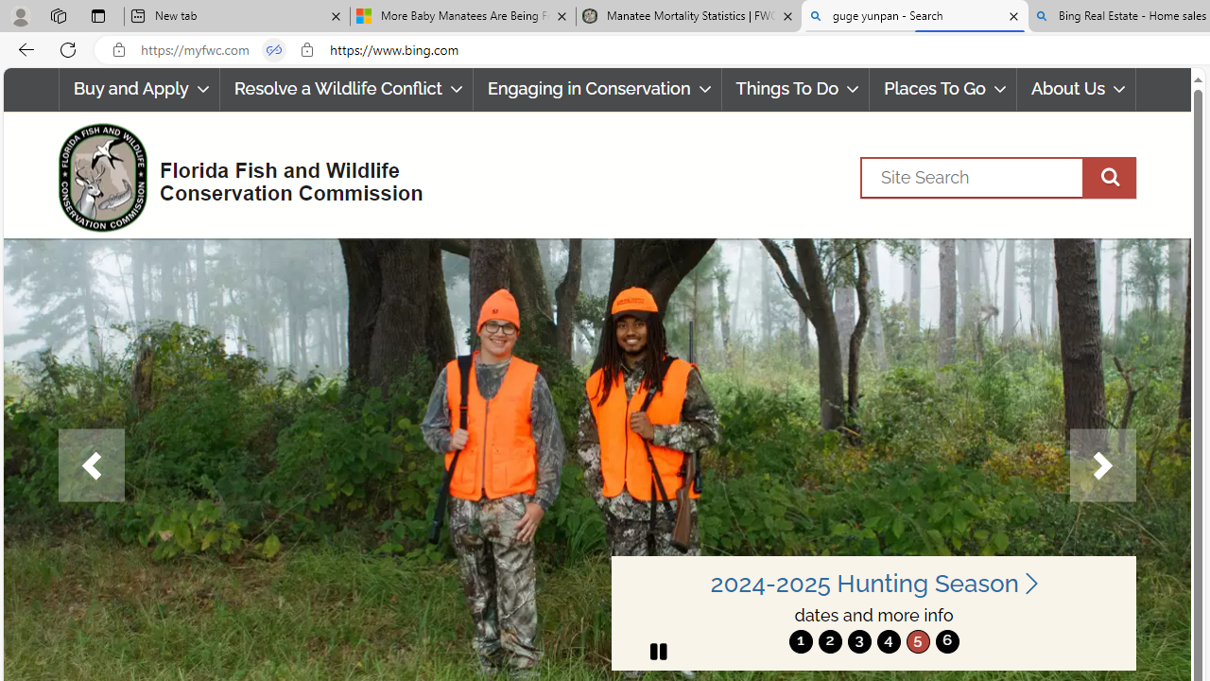 The height and width of the screenshot is (681, 1210). What do you see at coordinates (917, 641) in the screenshot?
I see `move to slide 5` at bounding box center [917, 641].